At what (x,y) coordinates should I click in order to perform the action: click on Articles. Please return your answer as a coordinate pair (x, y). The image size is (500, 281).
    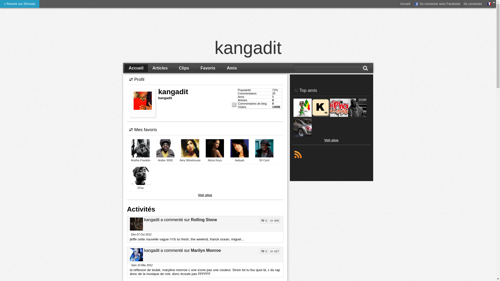
    Looking at the image, I should click on (160, 68).